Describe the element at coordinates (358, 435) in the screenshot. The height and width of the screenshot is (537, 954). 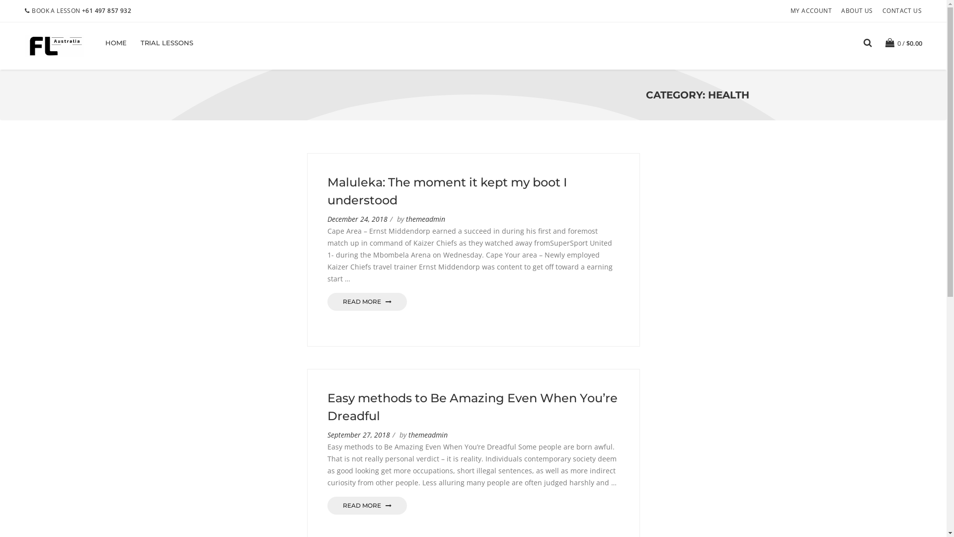
I see `September 27, 2018` at that location.